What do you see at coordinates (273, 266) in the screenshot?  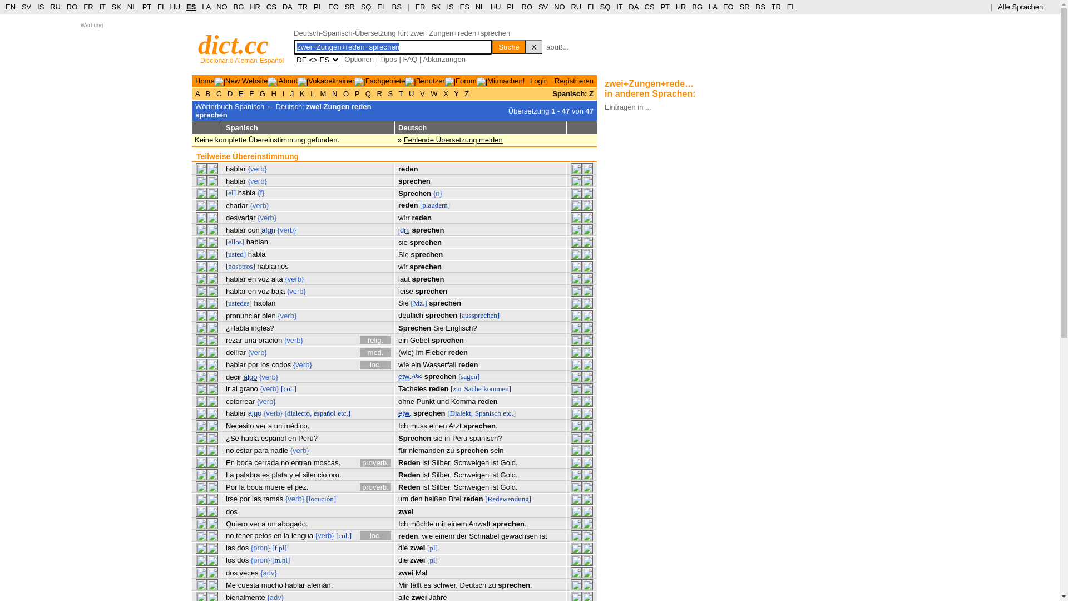 I see `hablamos` at bounding box center [273, 266].